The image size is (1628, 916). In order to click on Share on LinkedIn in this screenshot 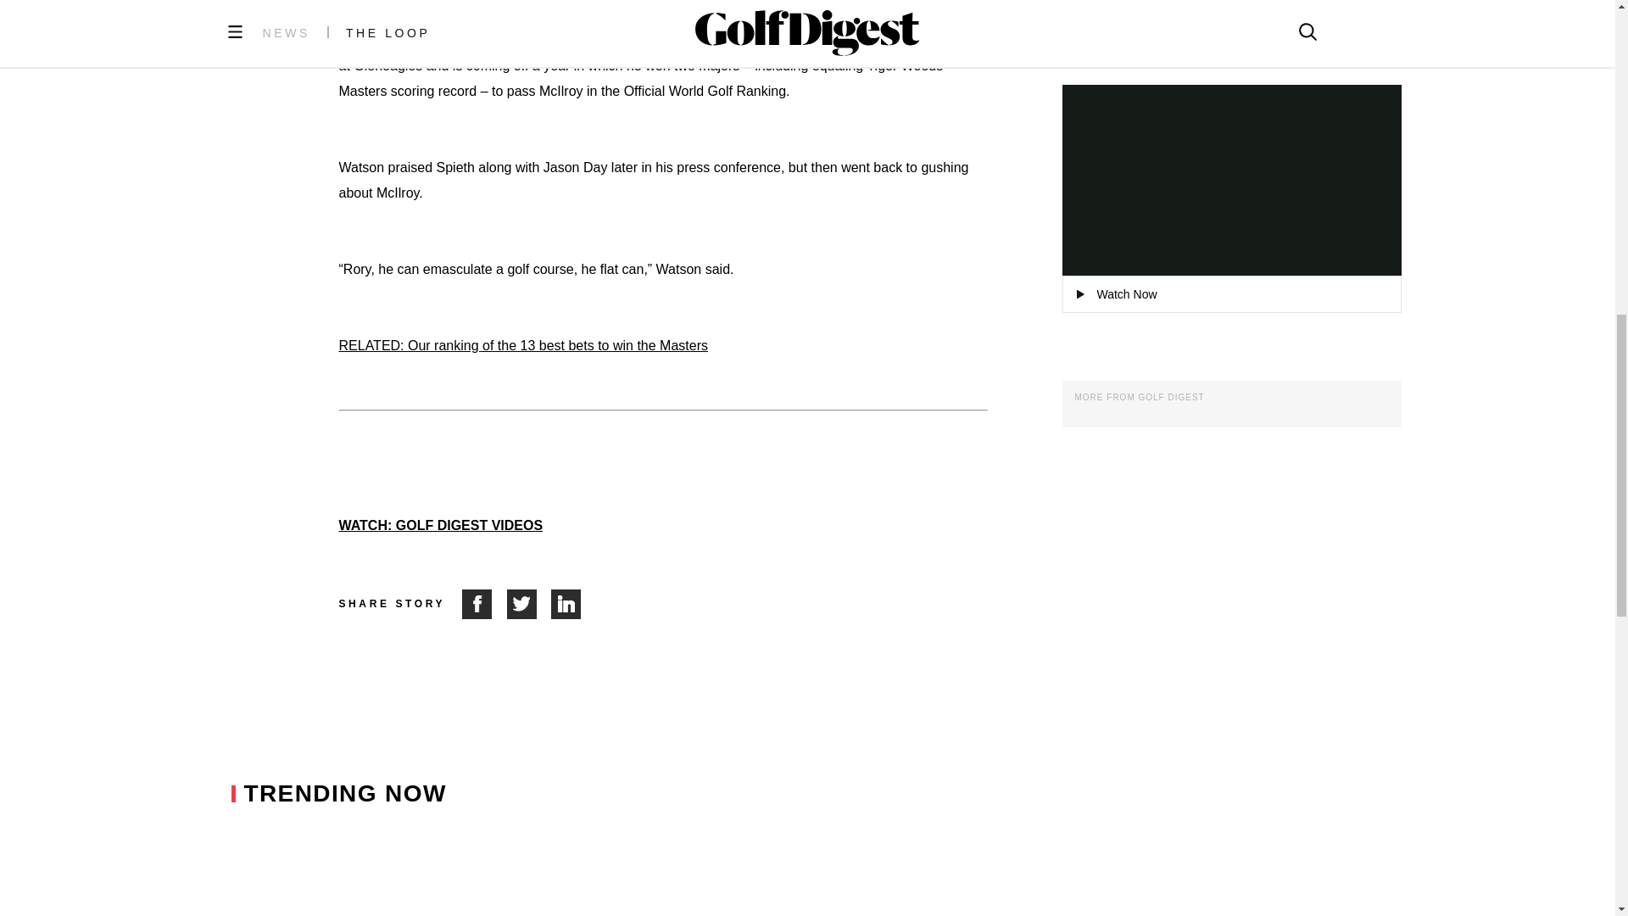, I will do `click(566, 604)`.